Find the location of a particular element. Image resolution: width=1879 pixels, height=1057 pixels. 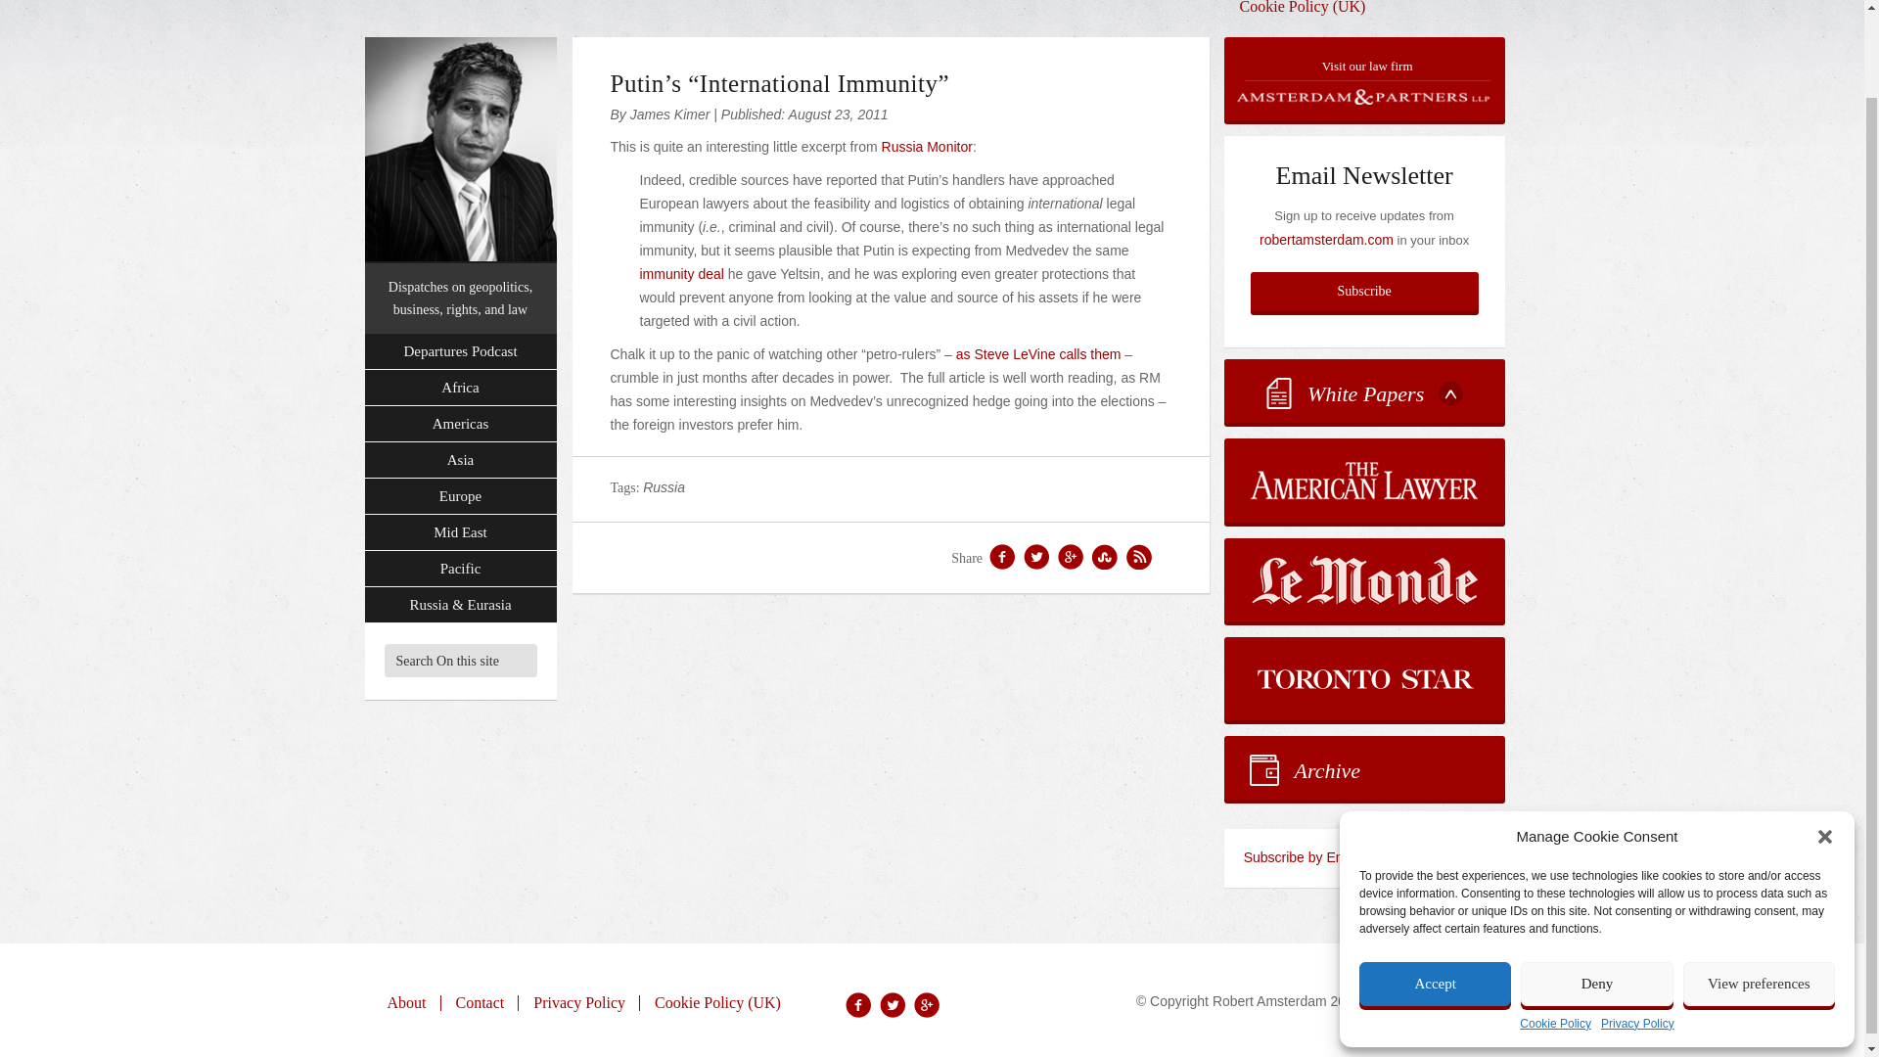

Privacy Policy is located at coordinates (1636, 930).